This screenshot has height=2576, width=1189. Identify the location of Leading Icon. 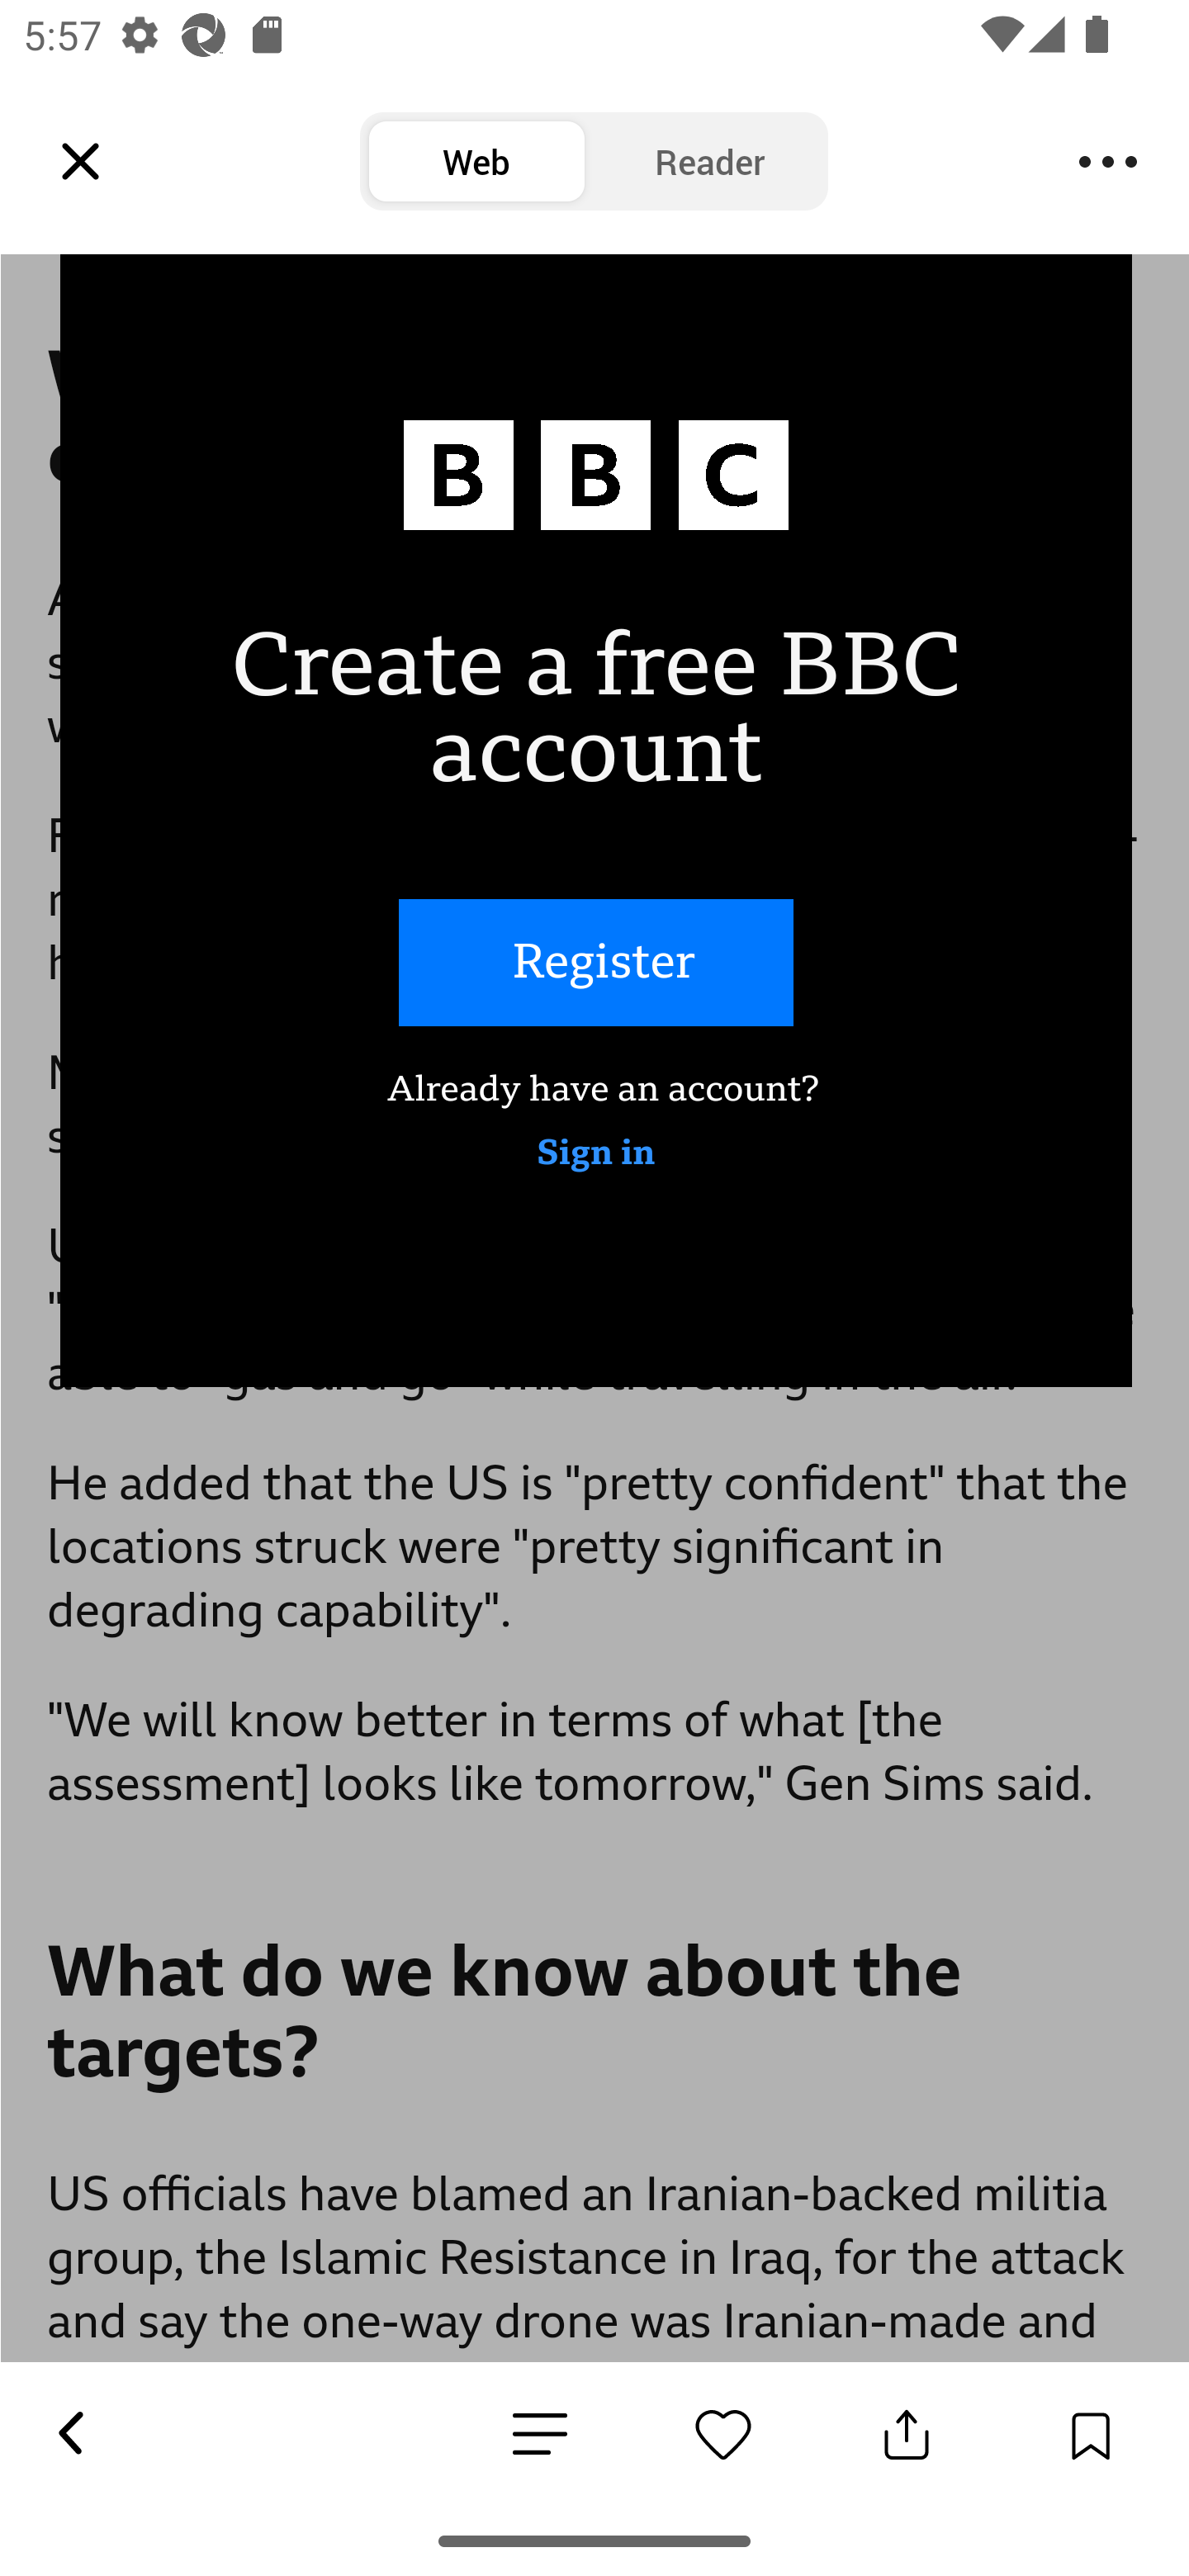
(81, 162).